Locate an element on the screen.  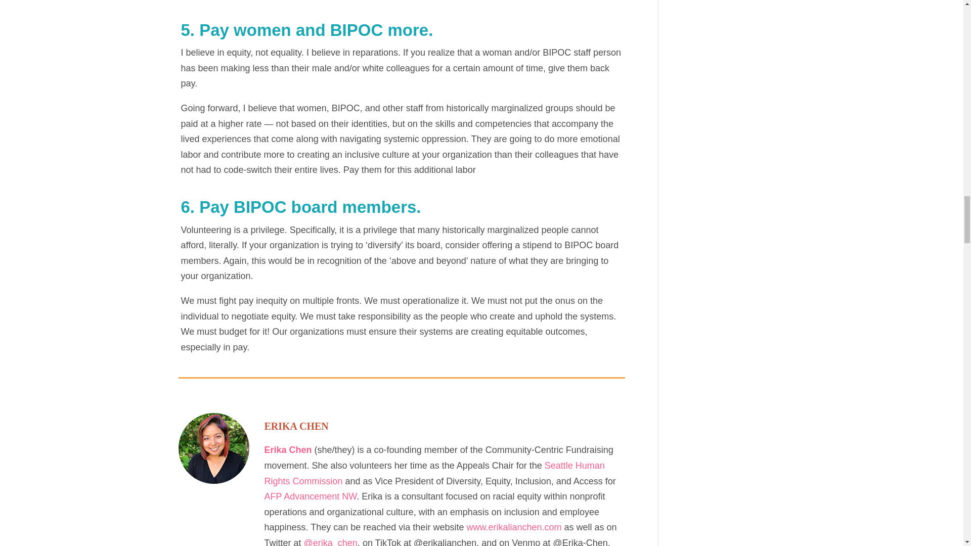
Erika Chen is located at coordinates (288, 450).